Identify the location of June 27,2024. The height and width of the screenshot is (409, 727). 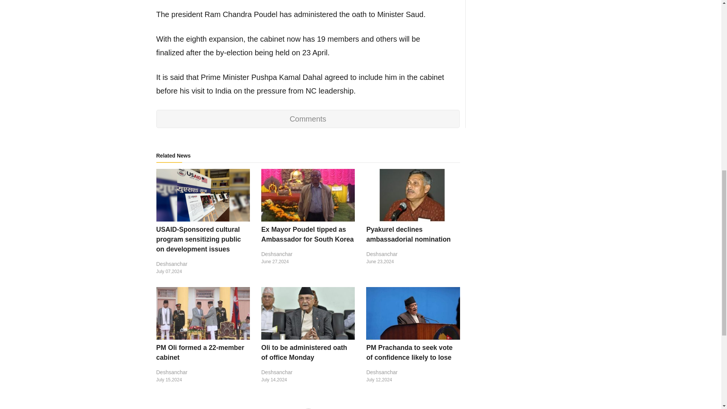
(307, 261).